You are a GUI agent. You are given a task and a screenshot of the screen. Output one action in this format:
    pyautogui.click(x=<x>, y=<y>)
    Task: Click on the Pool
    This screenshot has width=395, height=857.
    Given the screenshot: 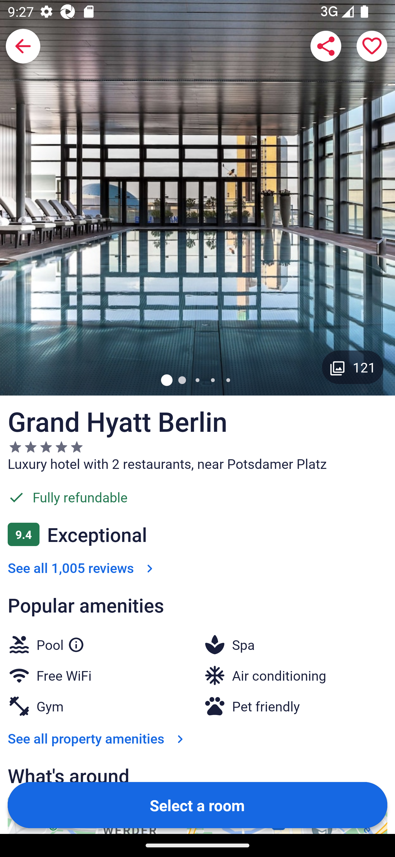 What is the action you would take?
    pyautogui.click(x=60, y=643)
    